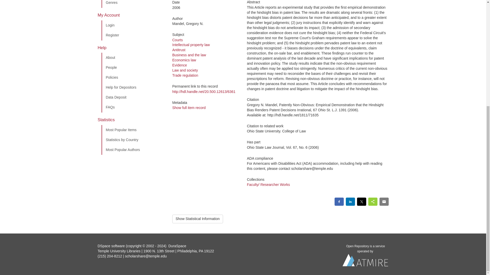 The width and height of the screenshot is (490, 275). Describe the element at coordinates (133, 140) in the screenshot. I see `Statistics by Country` at that location.